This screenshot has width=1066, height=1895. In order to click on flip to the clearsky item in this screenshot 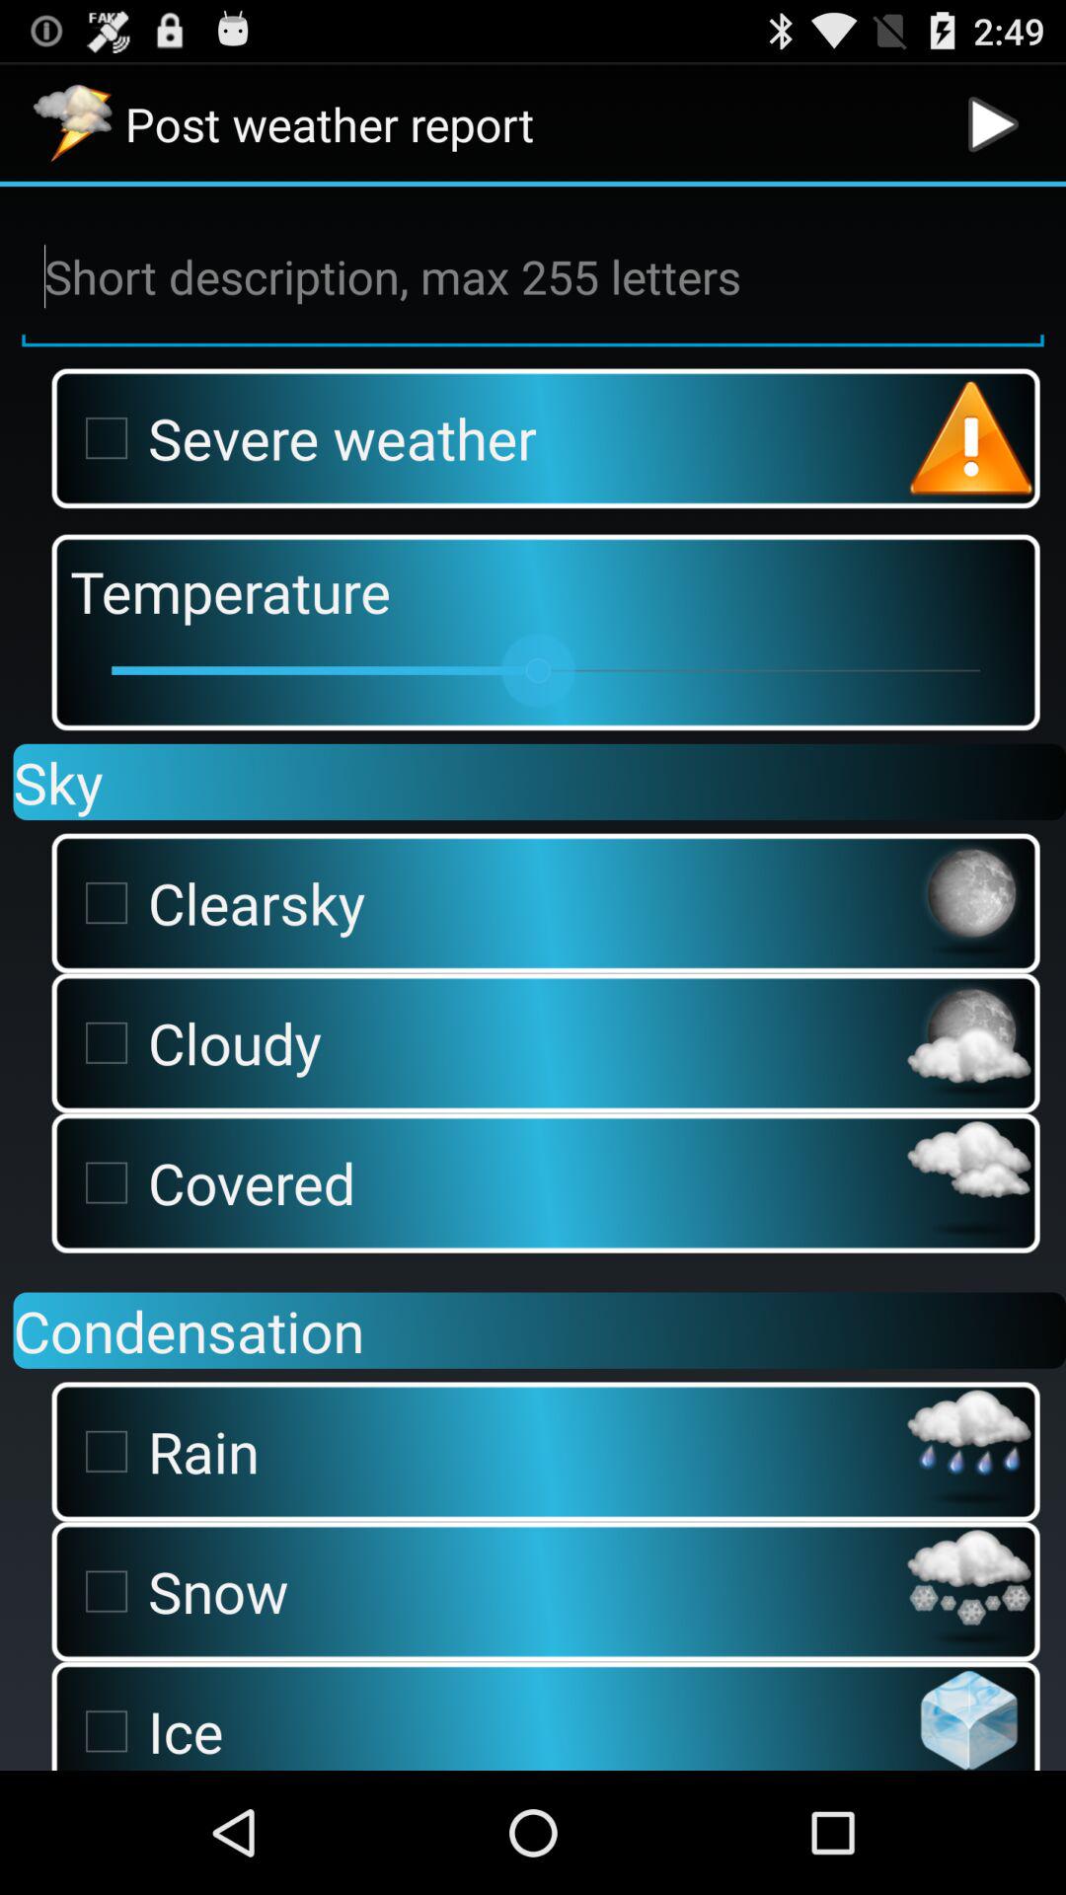, I will do `click(483, 902)`.